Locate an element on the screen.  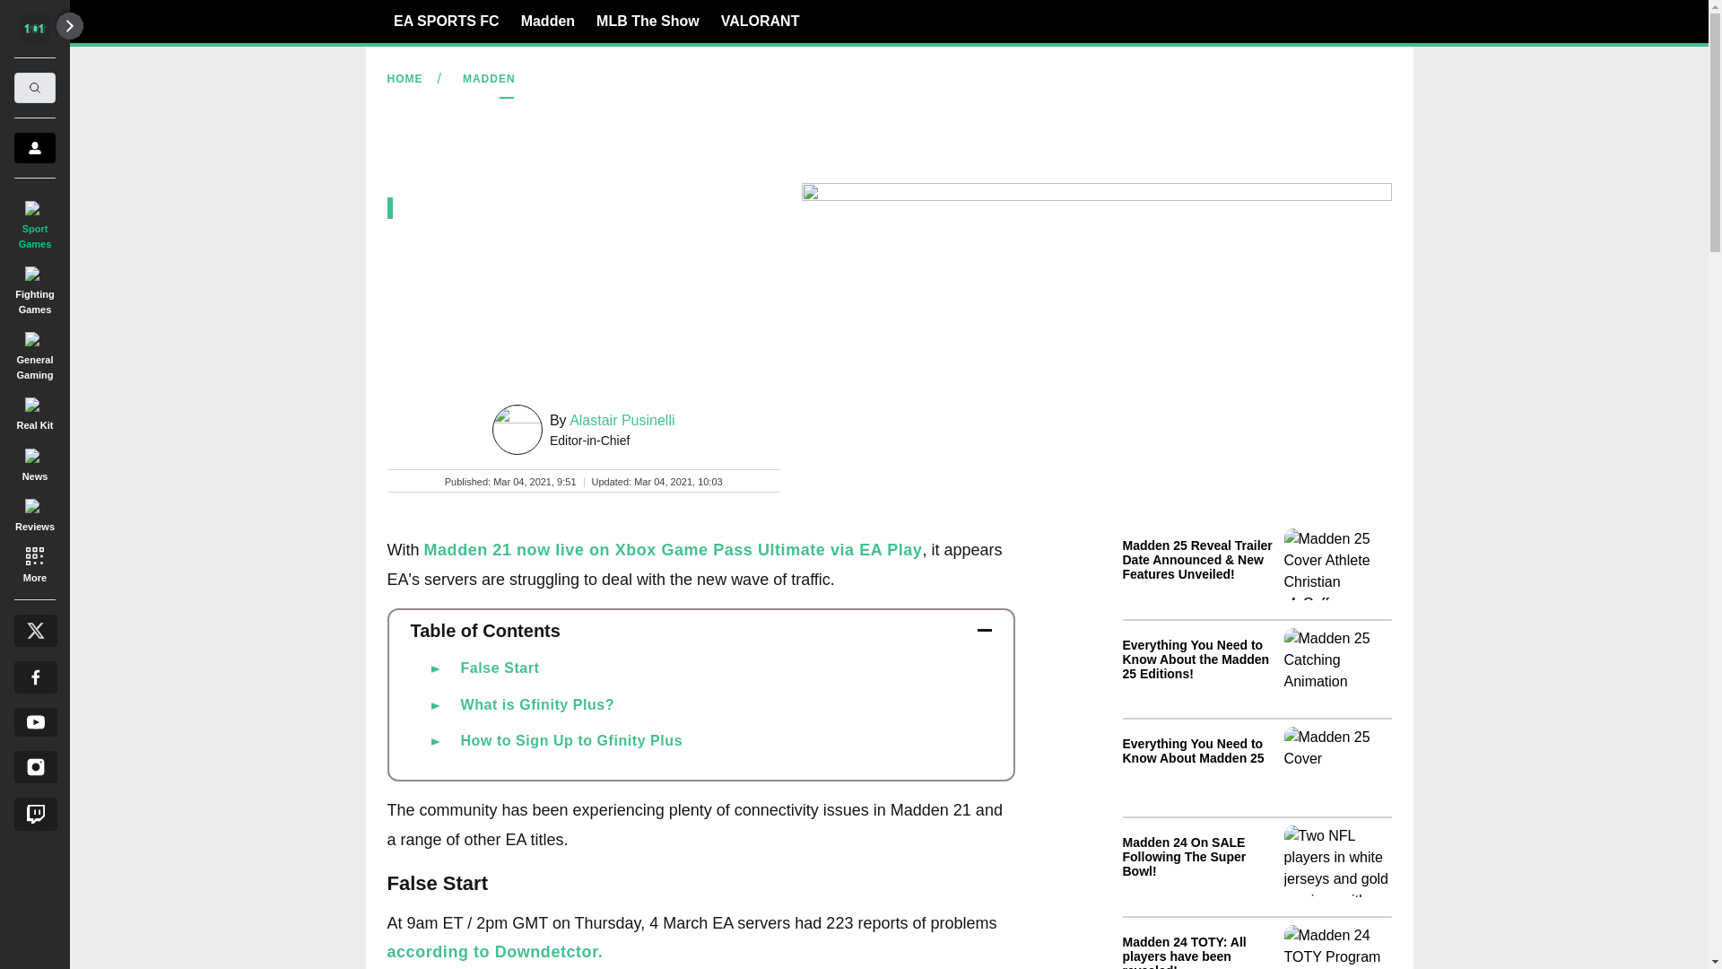
EA SPORTS FC is located at coordinates (447, 21).